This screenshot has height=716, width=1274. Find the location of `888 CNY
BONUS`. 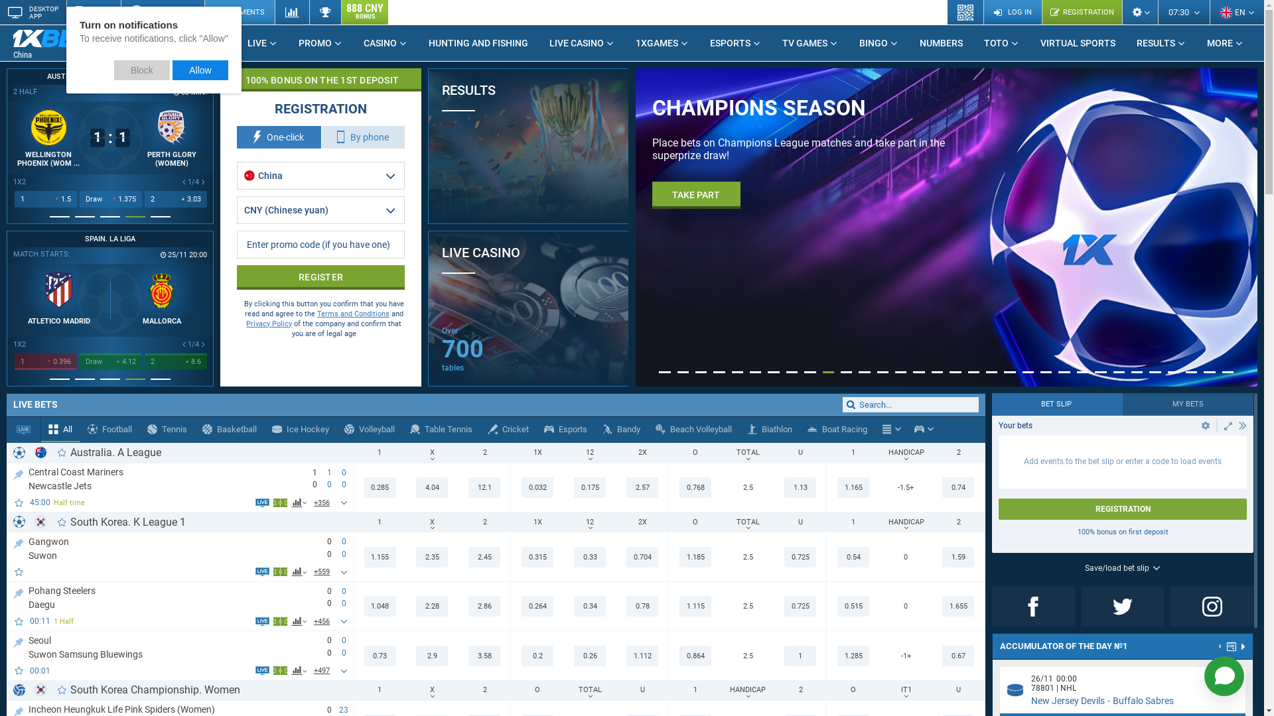

888 CNY
BONUS is located at coordinates (365, 12).